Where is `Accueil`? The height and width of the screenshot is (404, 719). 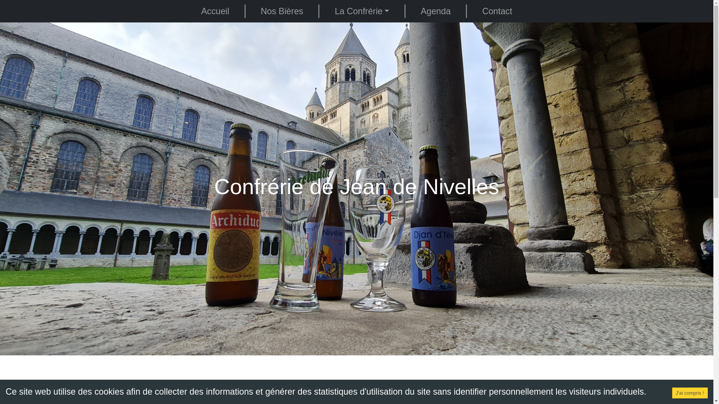
Accueil is located at coordinates (216, 11).